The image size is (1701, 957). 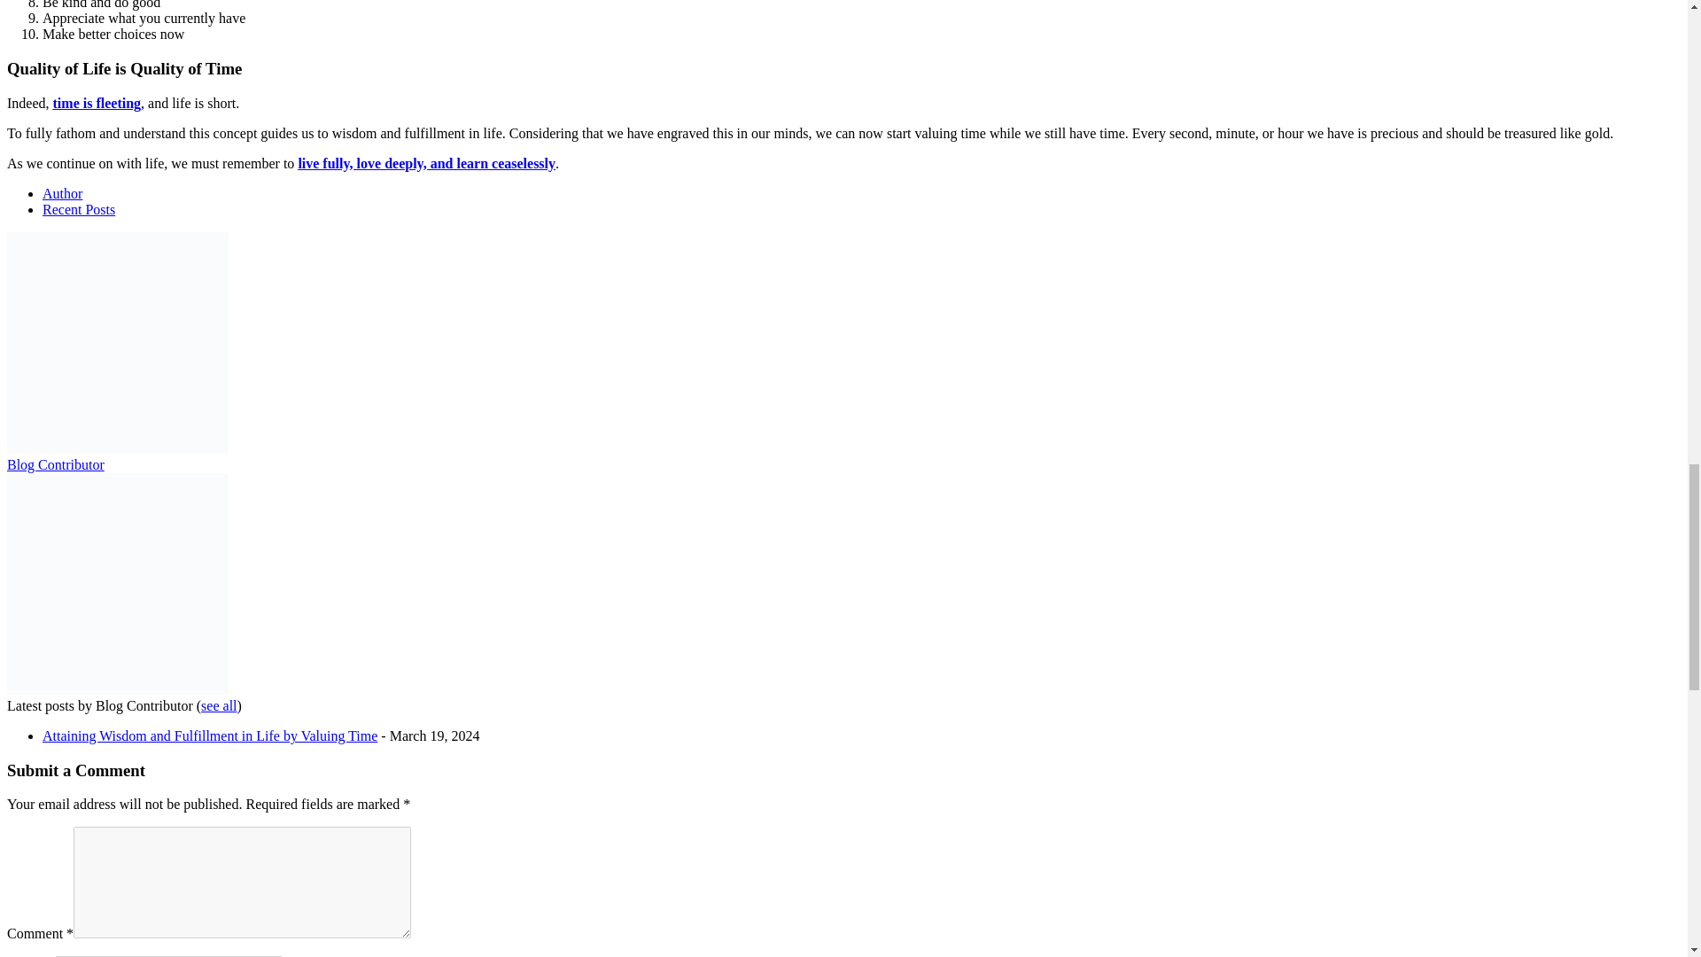 What do you see at coordinates (55, 464) in the screenshot?
I see `Blog Contributor` at bounding box center [55, 464].